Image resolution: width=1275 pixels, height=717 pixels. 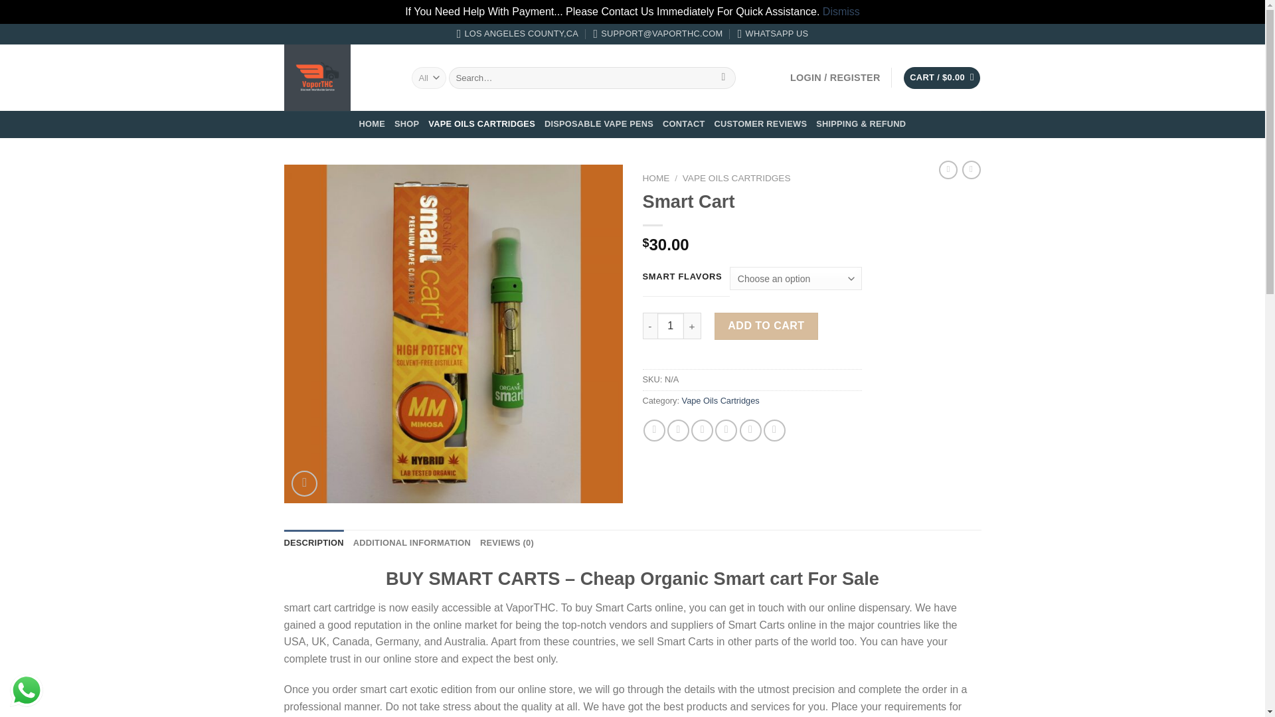 What do you see at coordinates (671, 325) in the screenshot?
I see `Qty` at bounding box center [671, 325].